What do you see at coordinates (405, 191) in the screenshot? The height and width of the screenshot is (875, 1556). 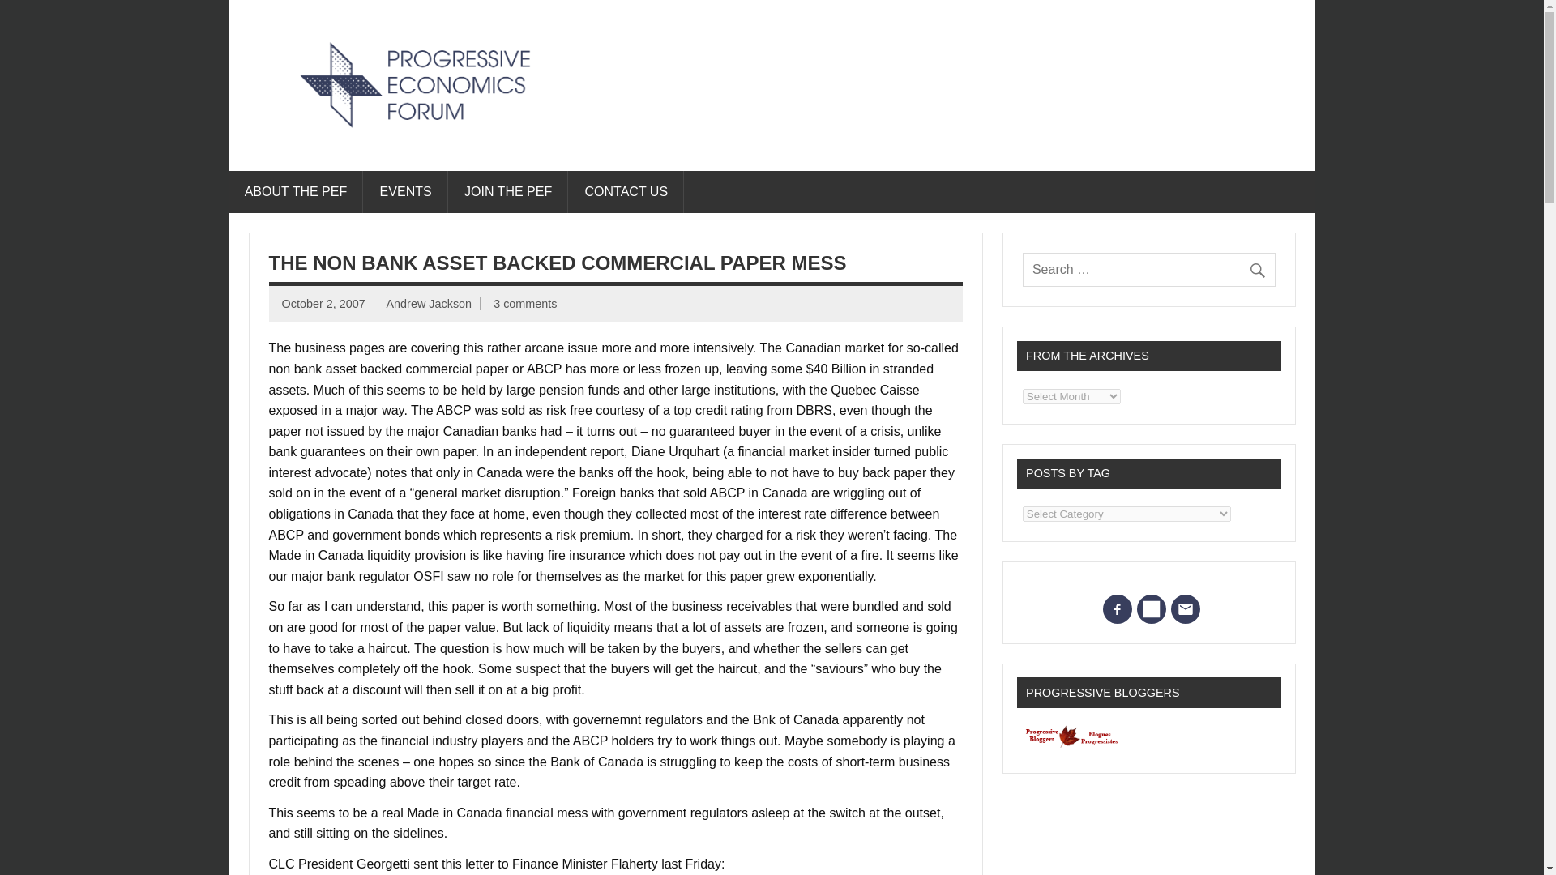 I see `EVENTS` at bounding box center [405, 191].